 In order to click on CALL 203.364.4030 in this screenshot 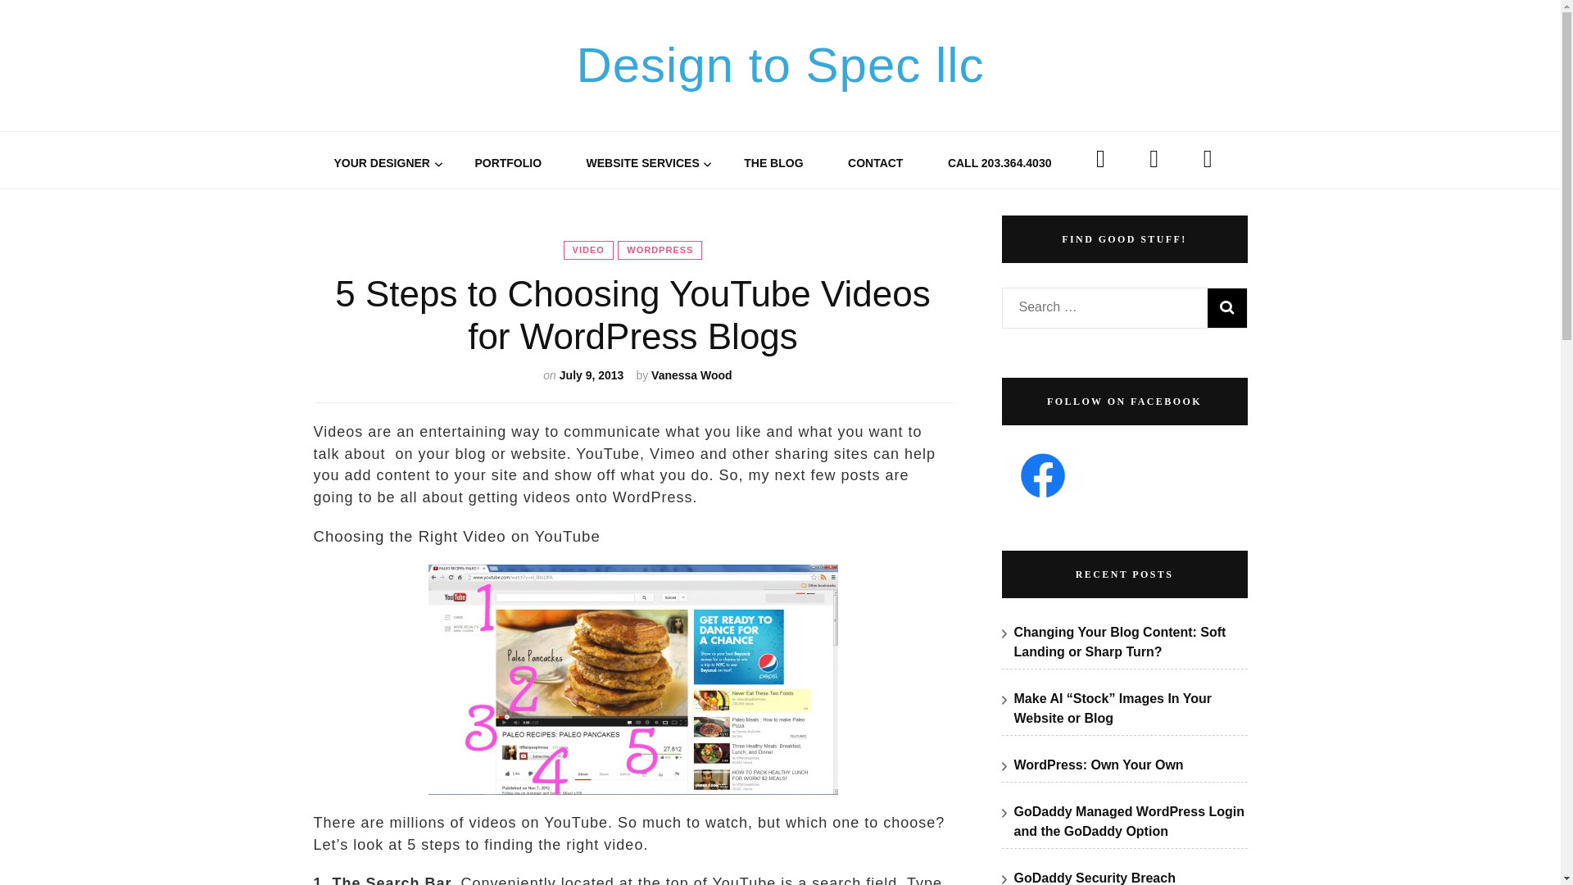, I will do `click(1000, 162)`.